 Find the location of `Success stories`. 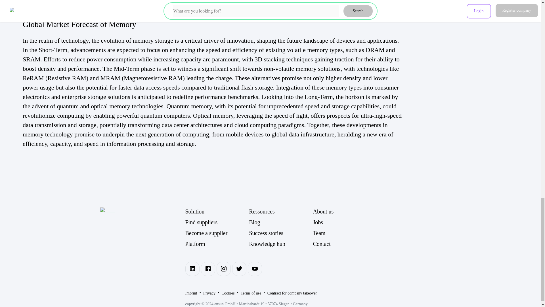

Success stories is located at coordinates (281, 233).